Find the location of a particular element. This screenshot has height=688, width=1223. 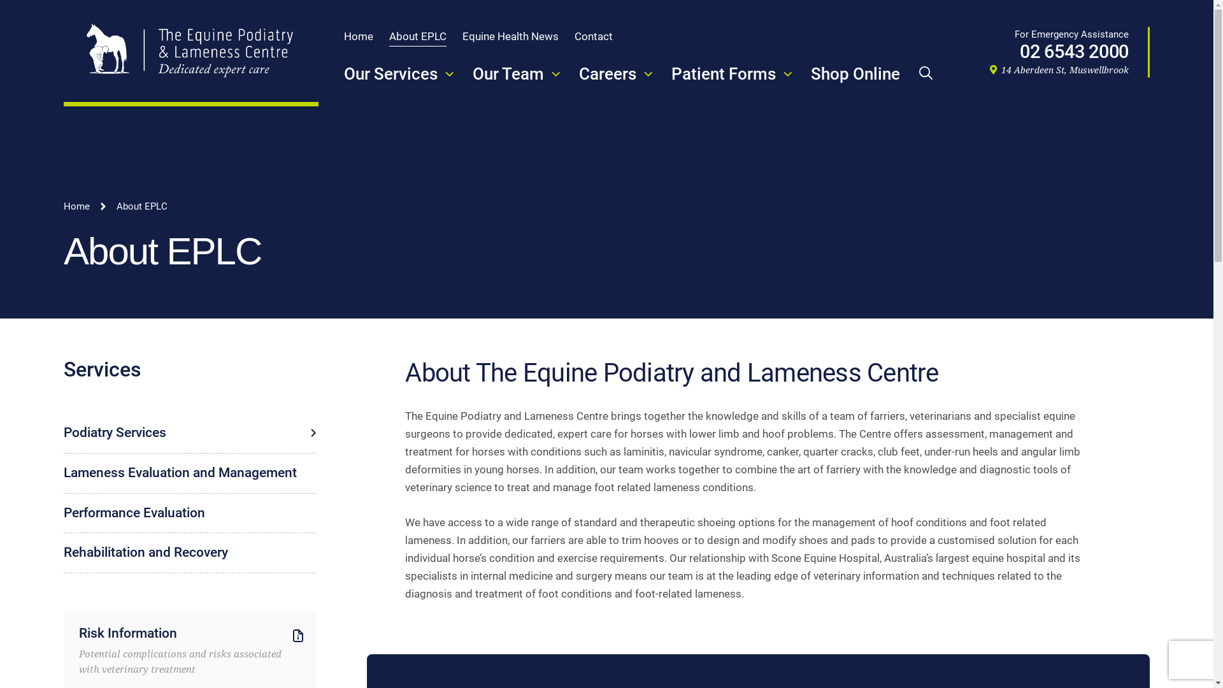

14 Aberdeen St, Muswellbrook is located at coordinates (1059, 70).